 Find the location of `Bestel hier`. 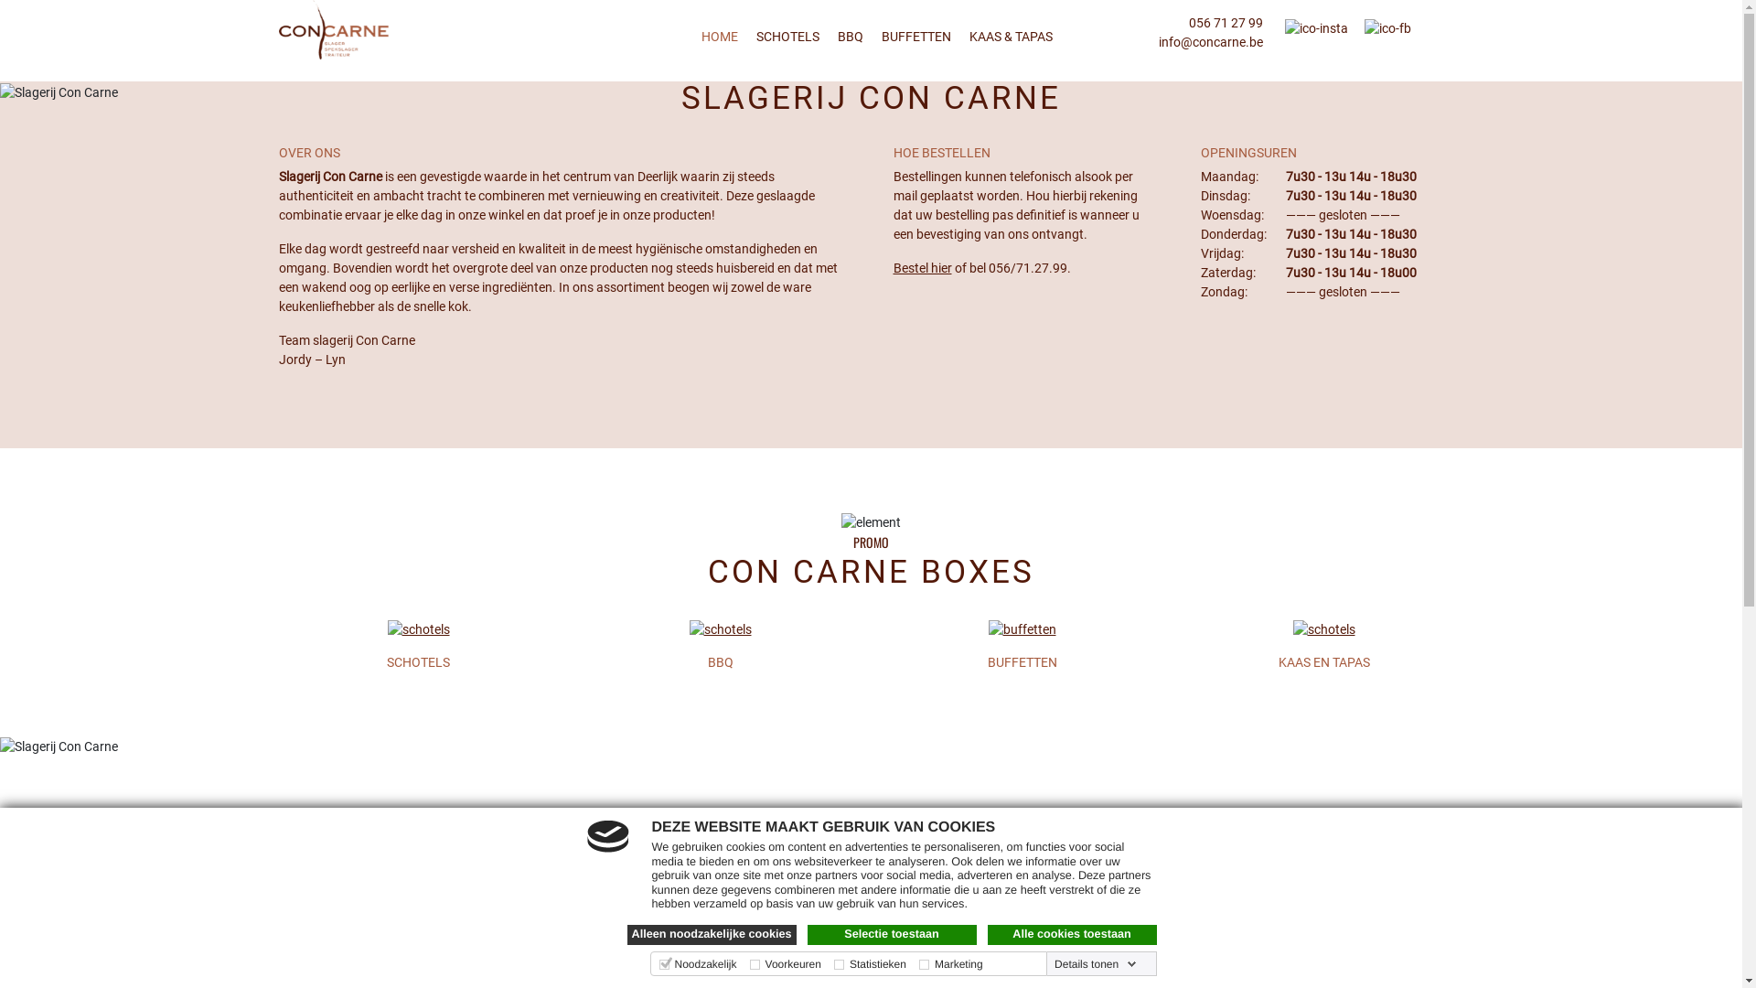

Bestel hier is located at coordinates (922, 268).